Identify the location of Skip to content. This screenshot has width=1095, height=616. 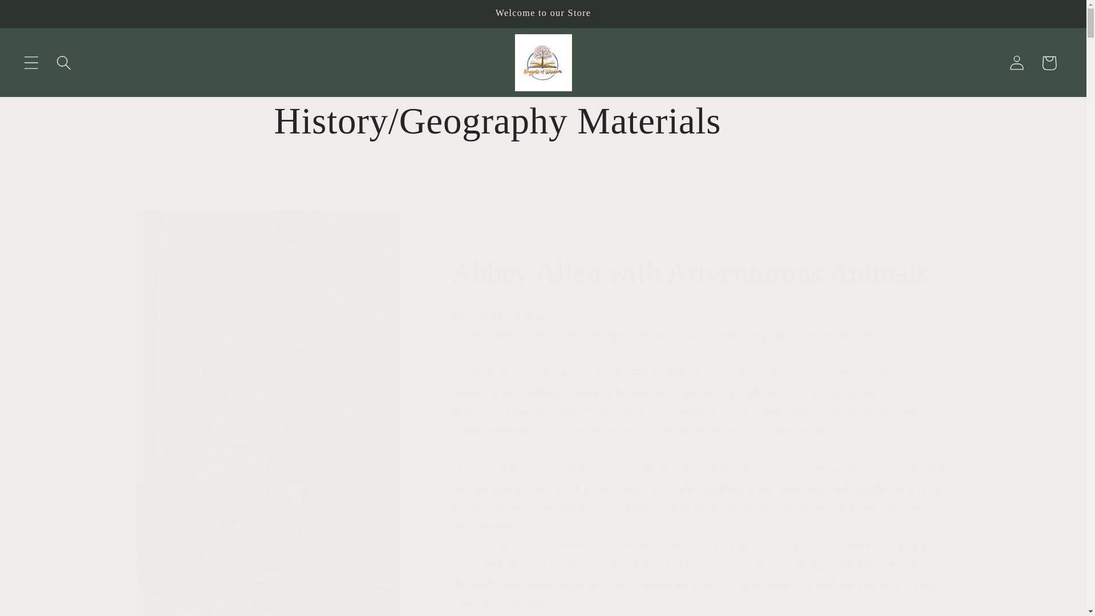
(44, 17).